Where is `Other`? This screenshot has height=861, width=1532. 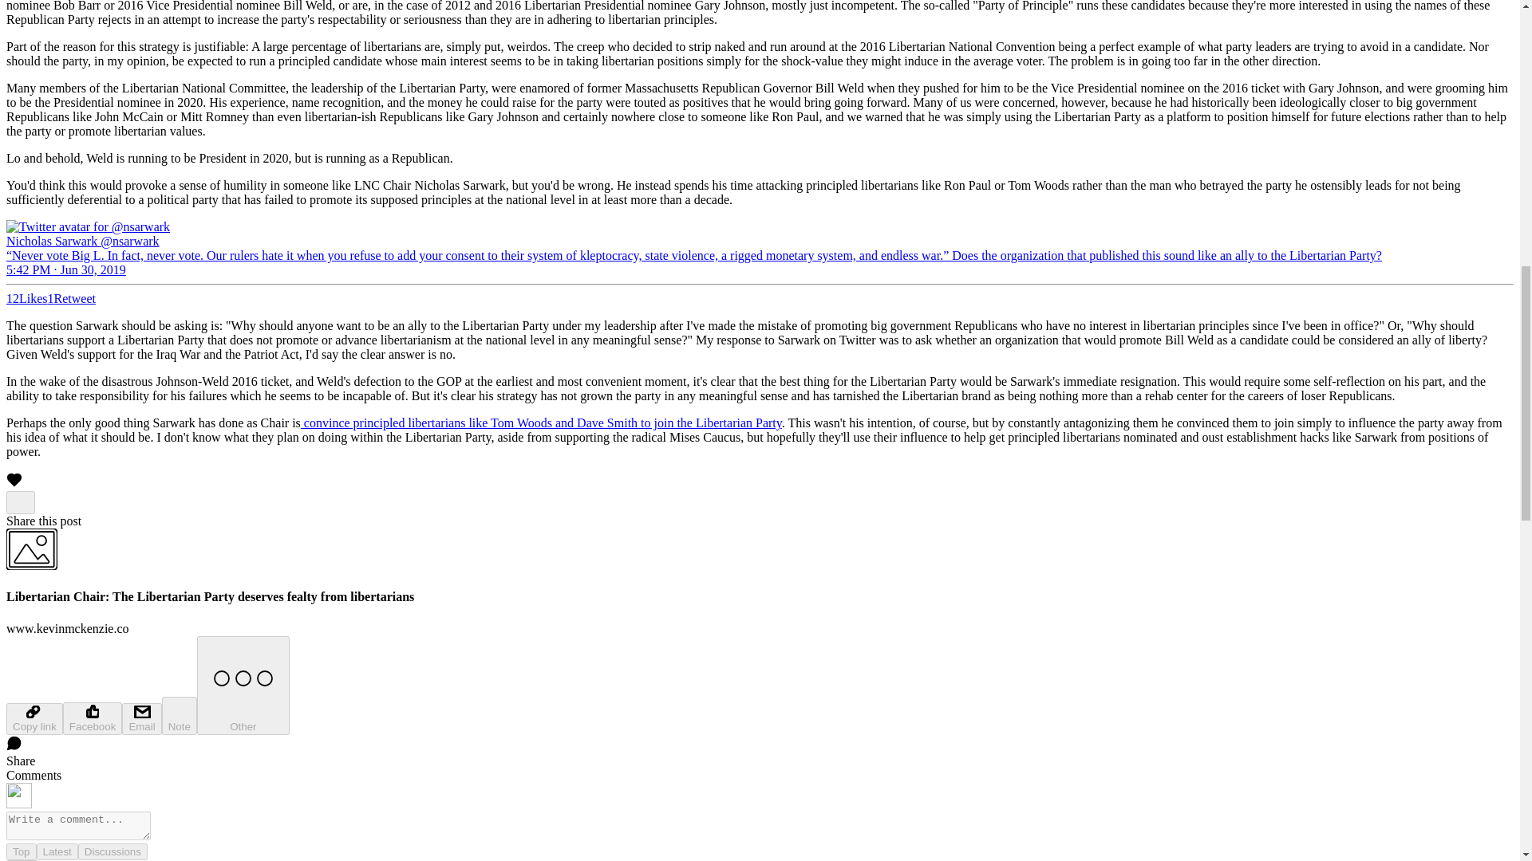 Other is located at coordinates (243, 686).